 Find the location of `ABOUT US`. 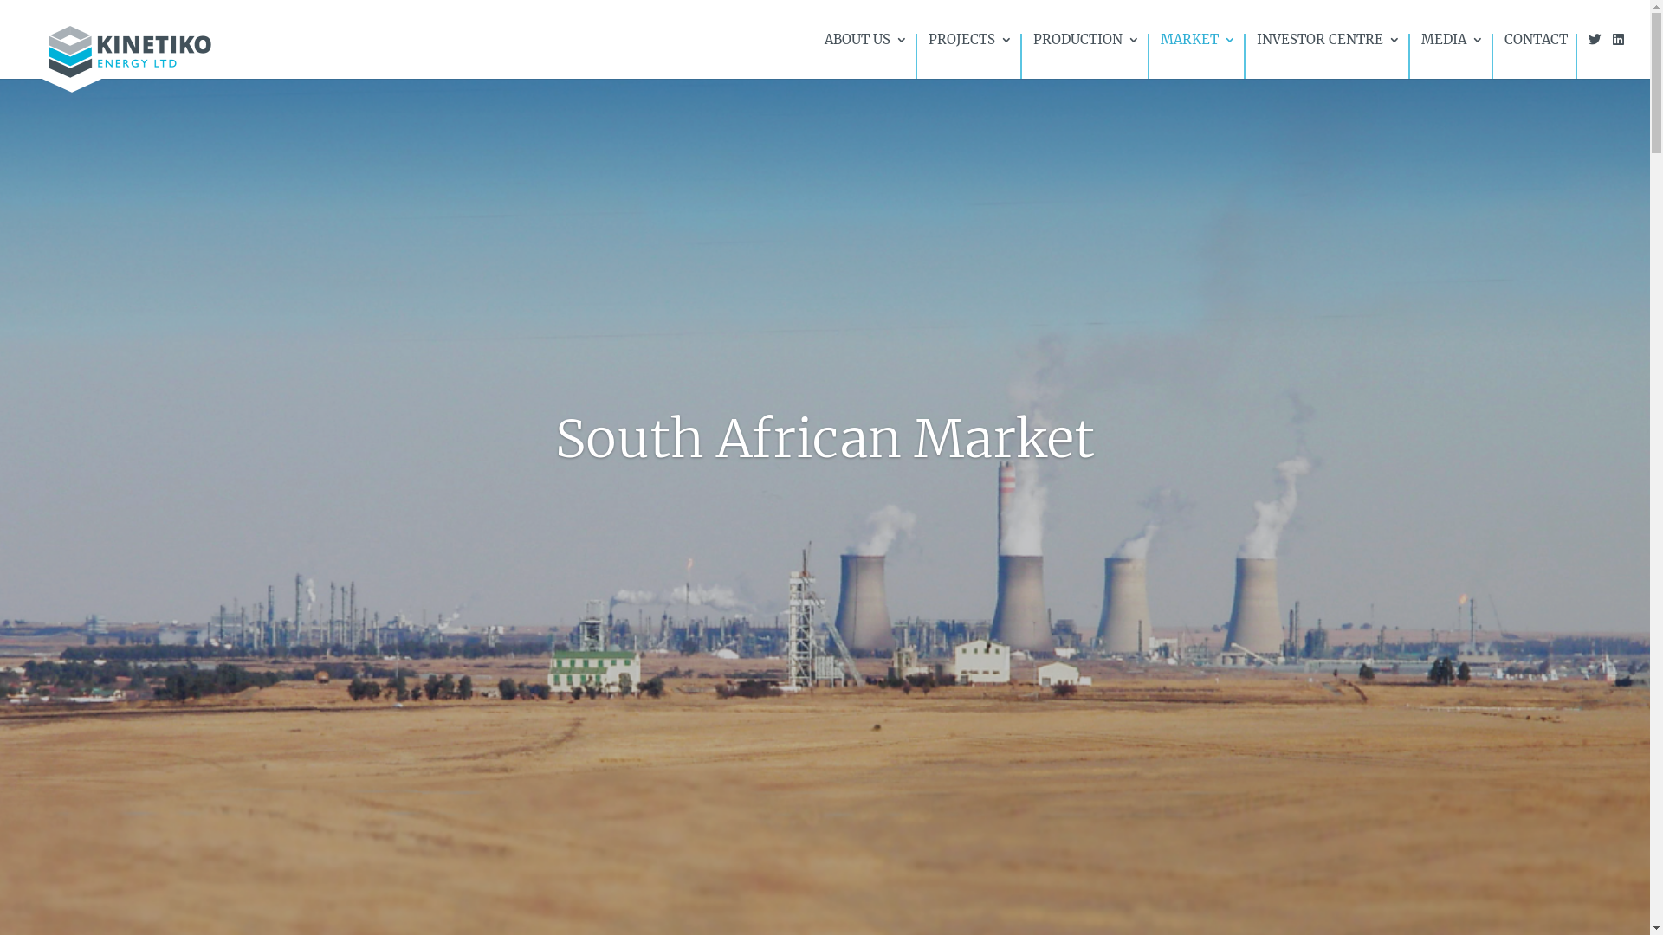

ABOUT US is located at coordinates (866, 55).